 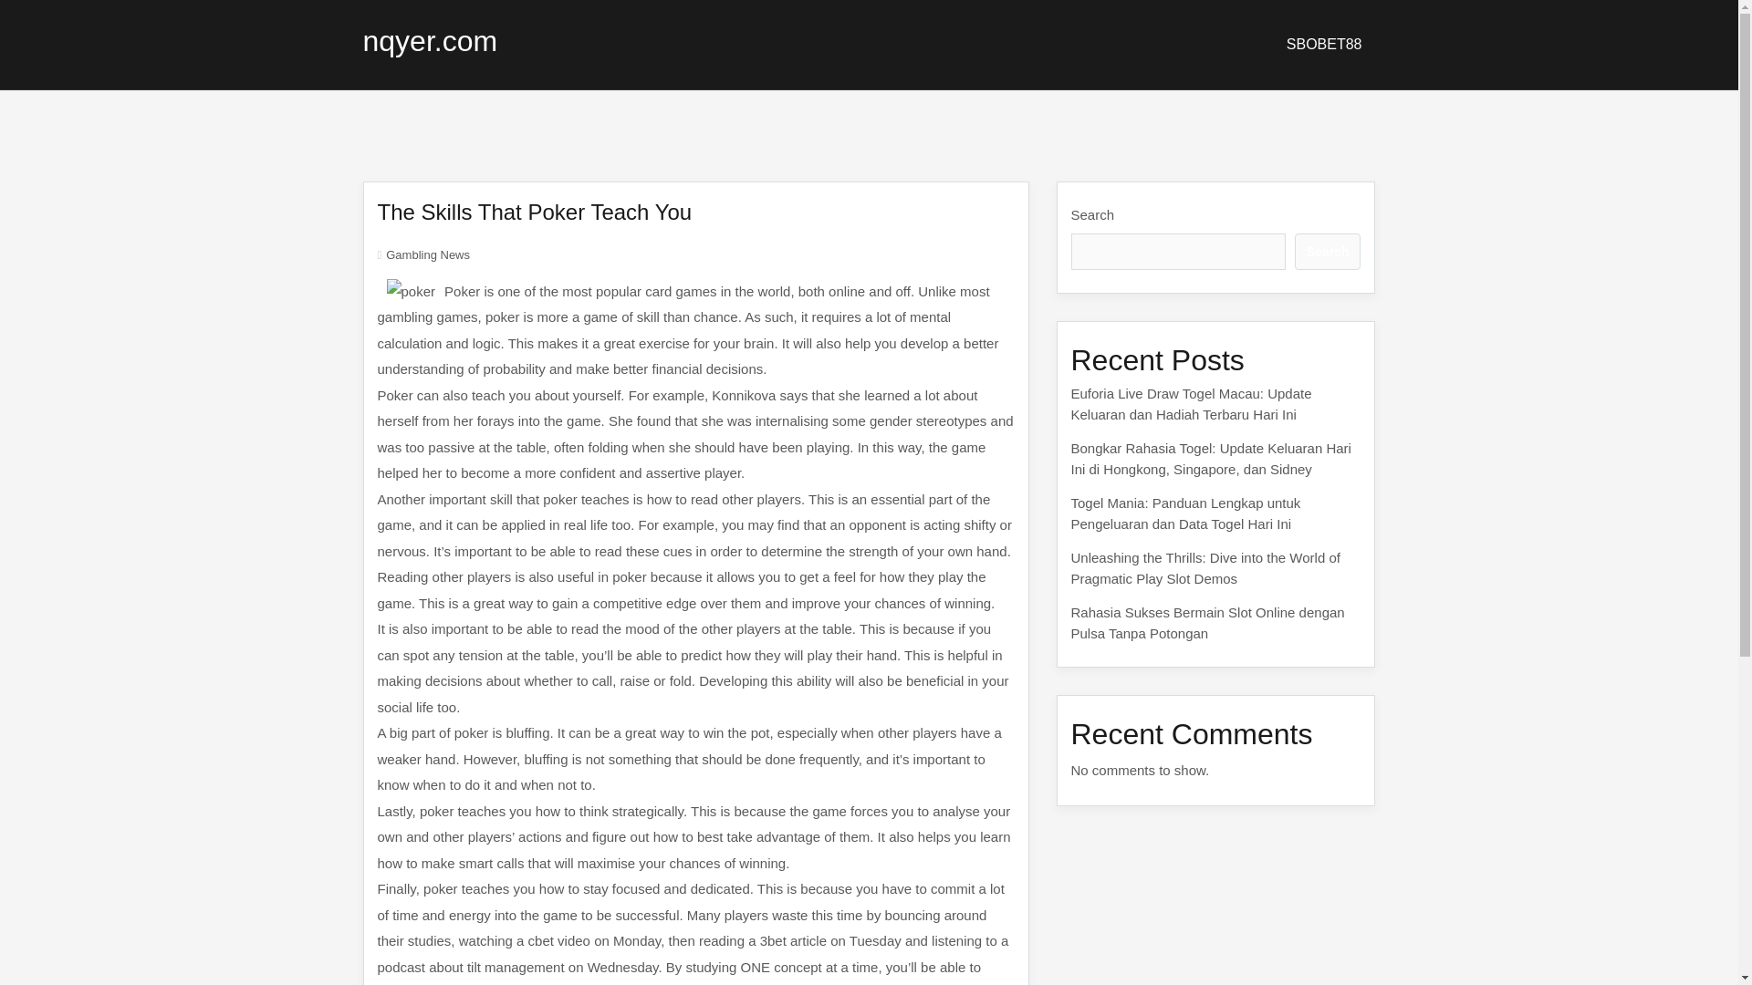 I want to click on Search, so click(x=1327, y=252).